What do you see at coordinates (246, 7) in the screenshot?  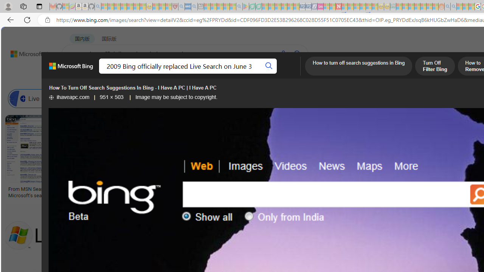 I see `Bluey: Let's Play! - Apps on Google Play - Sleeping` at bounding box center [246, 7].